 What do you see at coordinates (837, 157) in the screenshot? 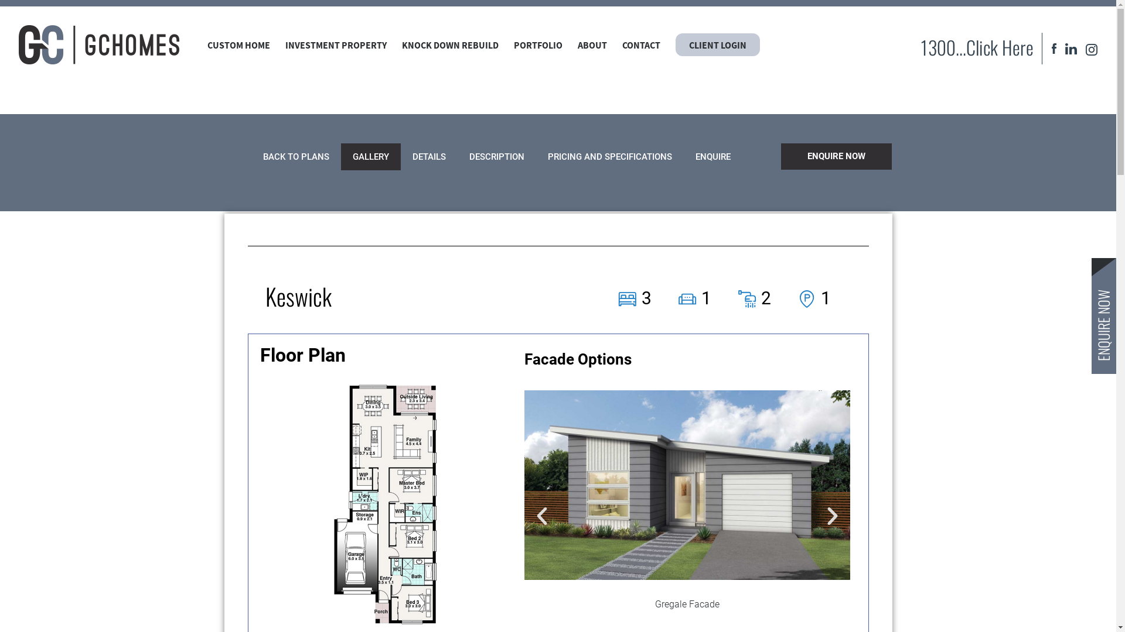
I see `ENQUIRE NOW` at bounding box center [837, 157].